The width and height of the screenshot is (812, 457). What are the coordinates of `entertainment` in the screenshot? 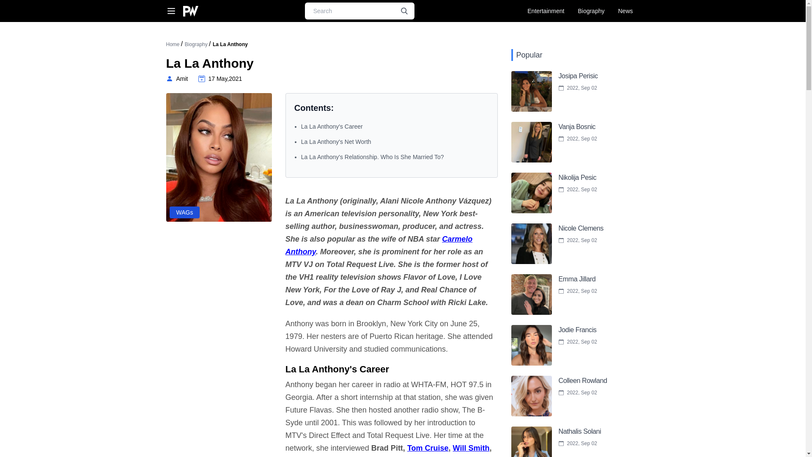 It's located at (173, 44).